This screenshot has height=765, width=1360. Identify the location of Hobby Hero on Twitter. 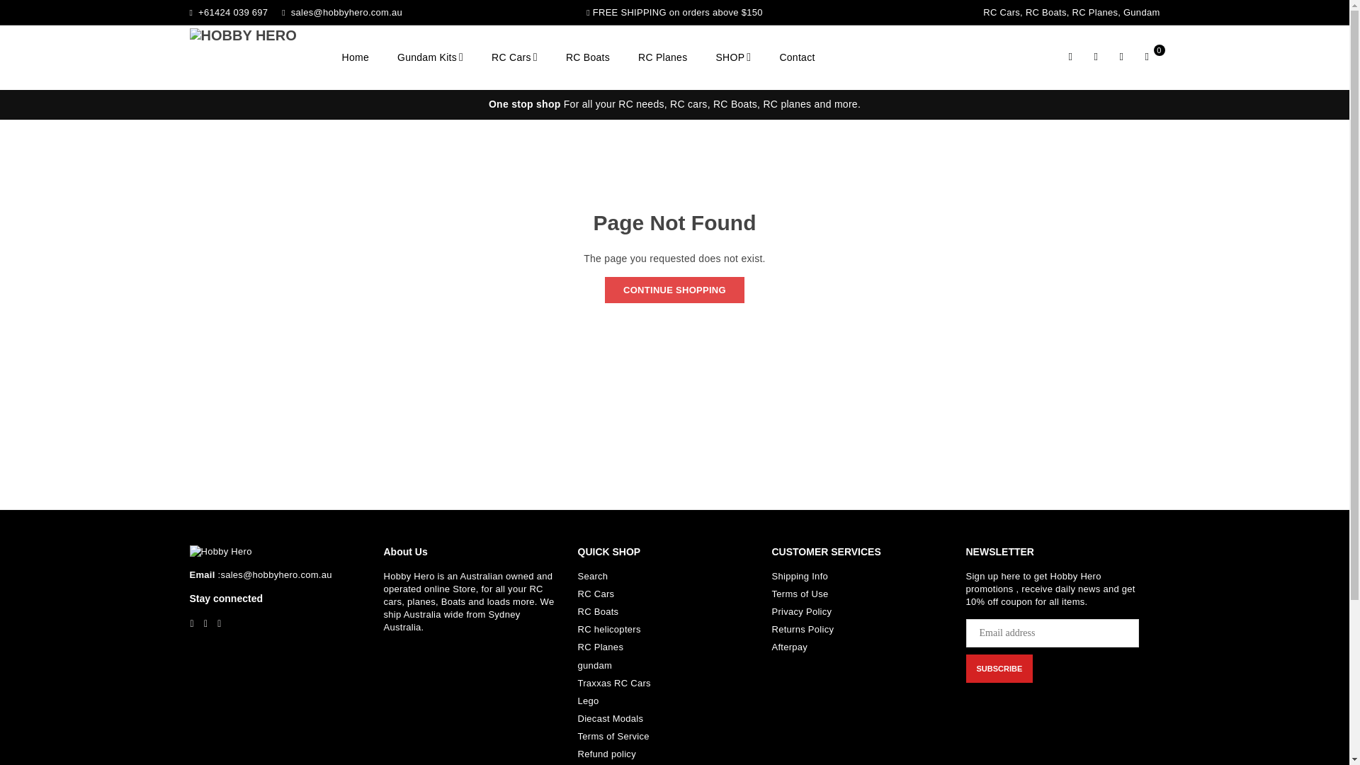
(205, 623).